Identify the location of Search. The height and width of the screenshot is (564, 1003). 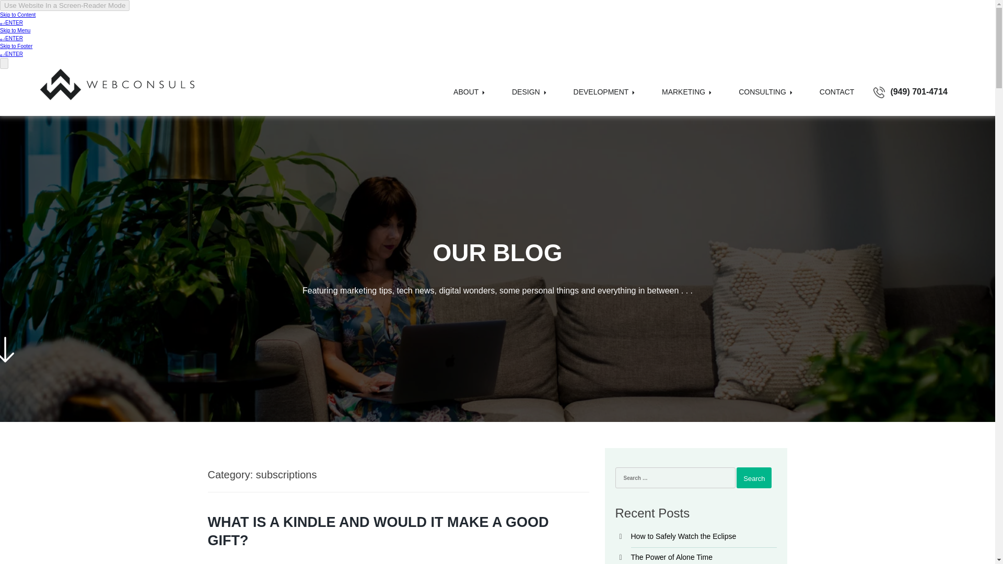
(753, 478).